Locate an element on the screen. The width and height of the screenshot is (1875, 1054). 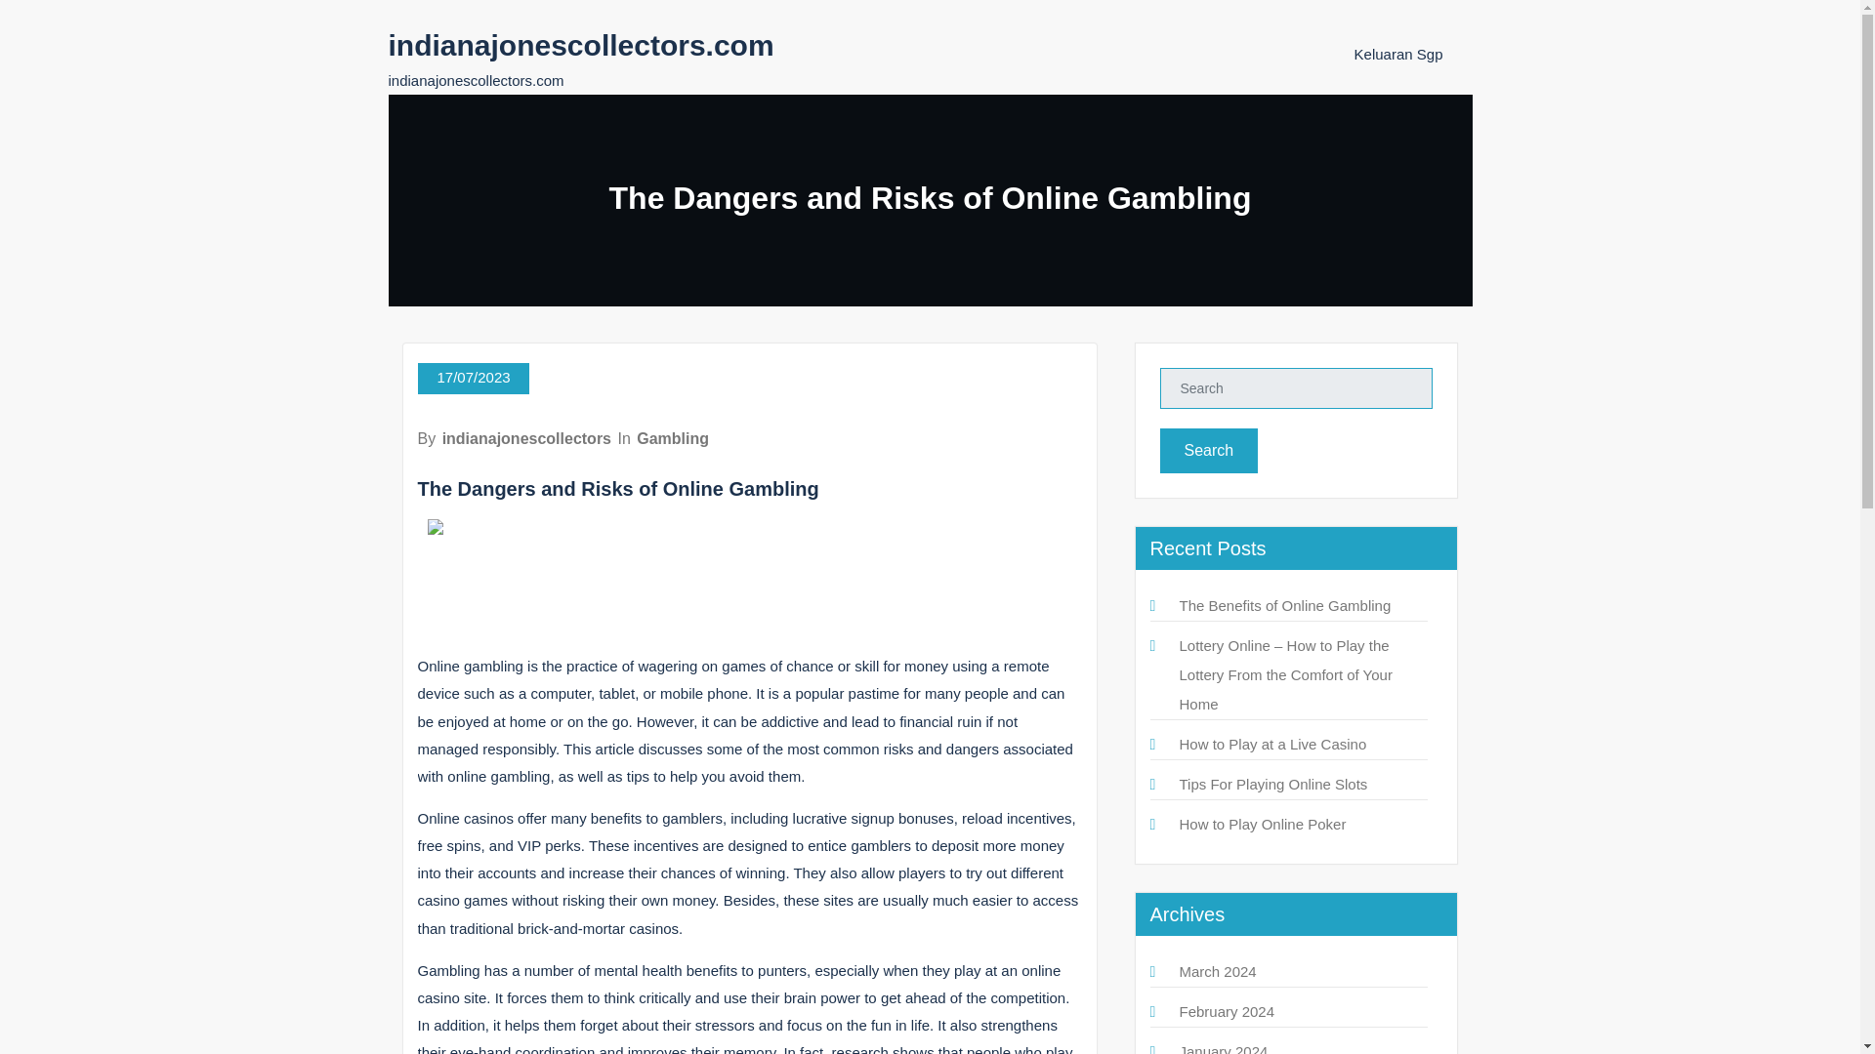
March 2024 is located at coordinates (1217, 972).